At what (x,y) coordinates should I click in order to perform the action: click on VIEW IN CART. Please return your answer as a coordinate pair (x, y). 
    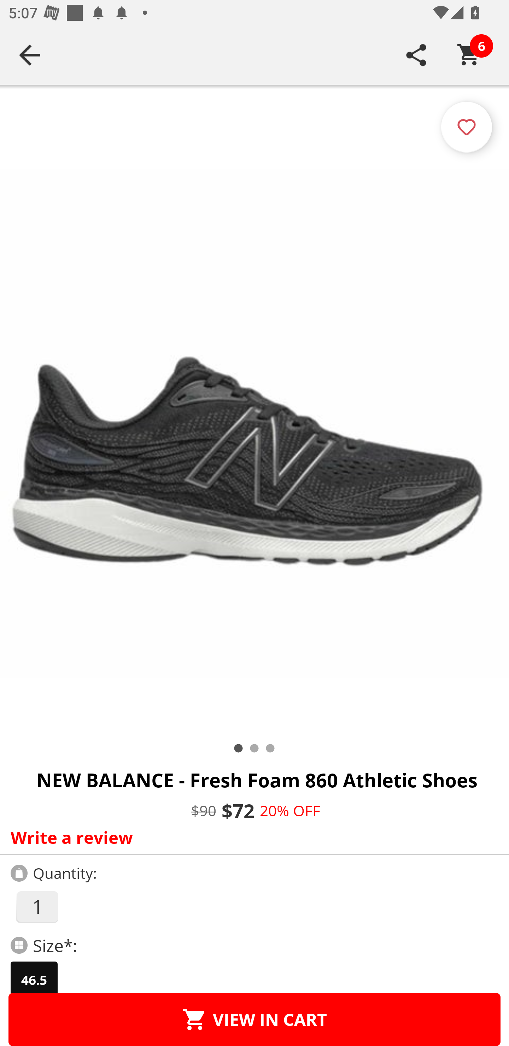
    Looking at the image, I should click on (255, 1019).